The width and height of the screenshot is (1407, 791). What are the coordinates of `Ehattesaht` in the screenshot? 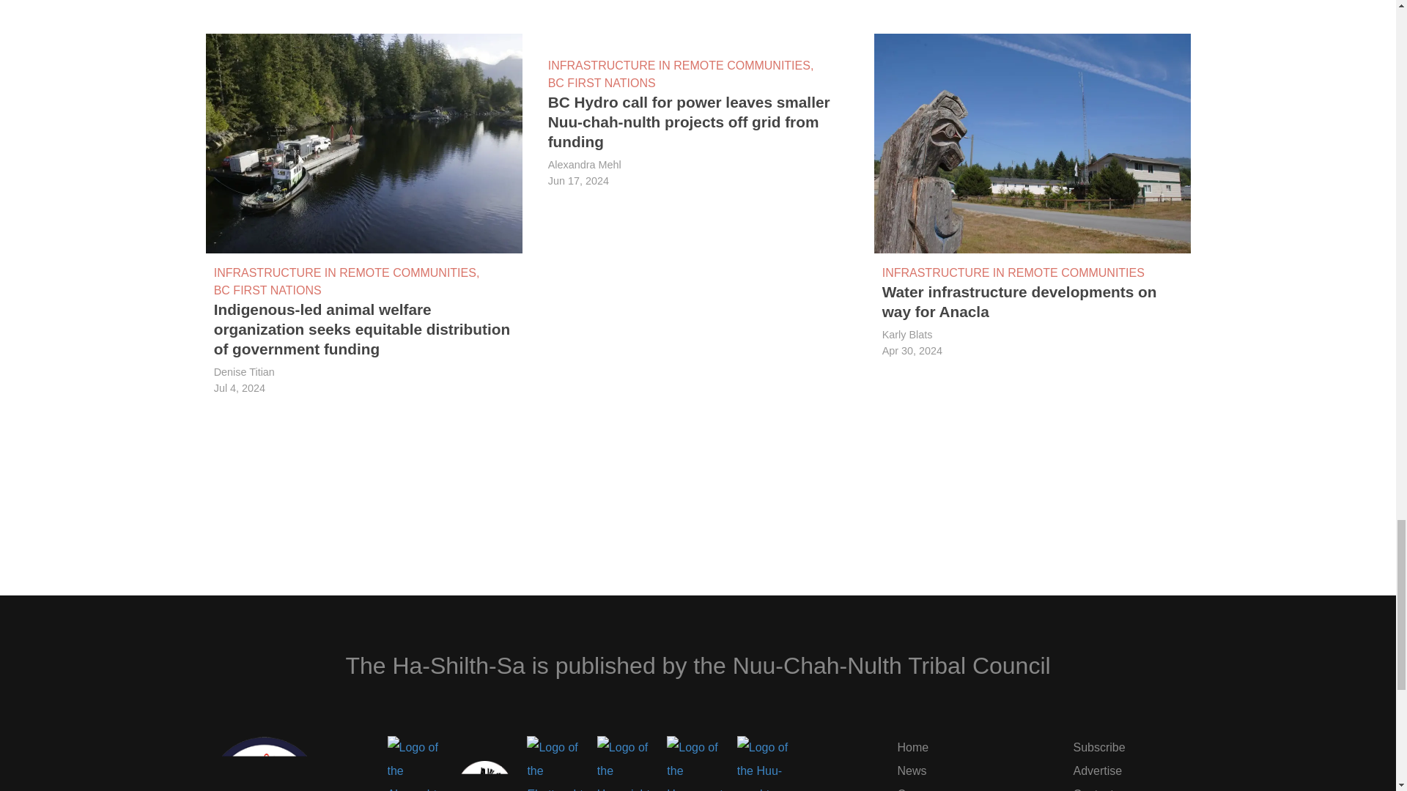 It's located at (554, 763).